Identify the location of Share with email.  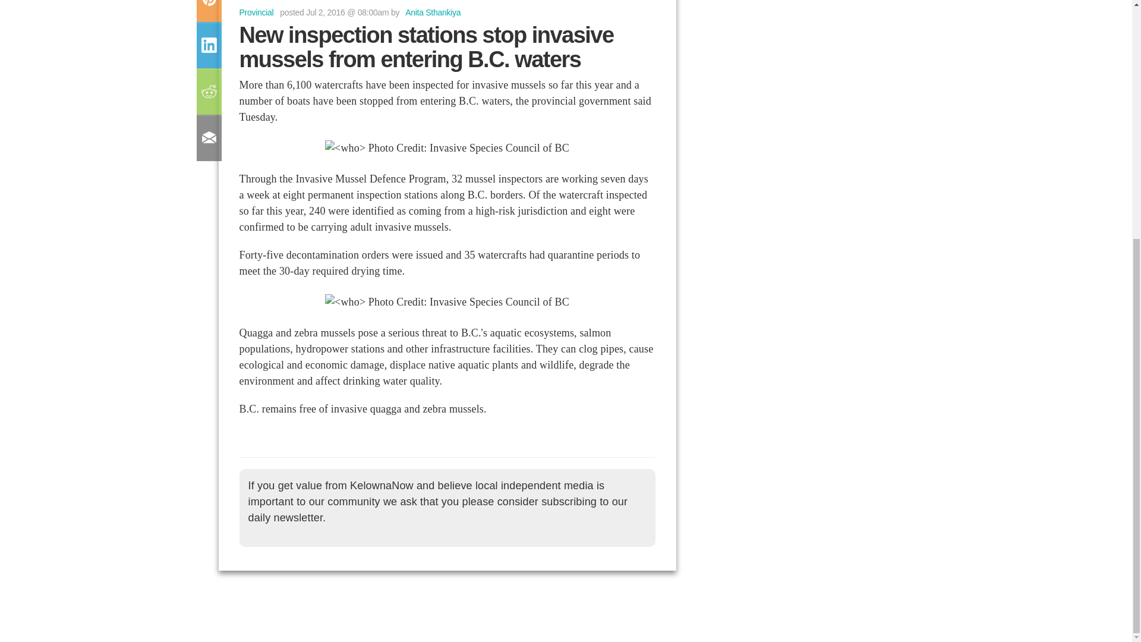
(208, 138).